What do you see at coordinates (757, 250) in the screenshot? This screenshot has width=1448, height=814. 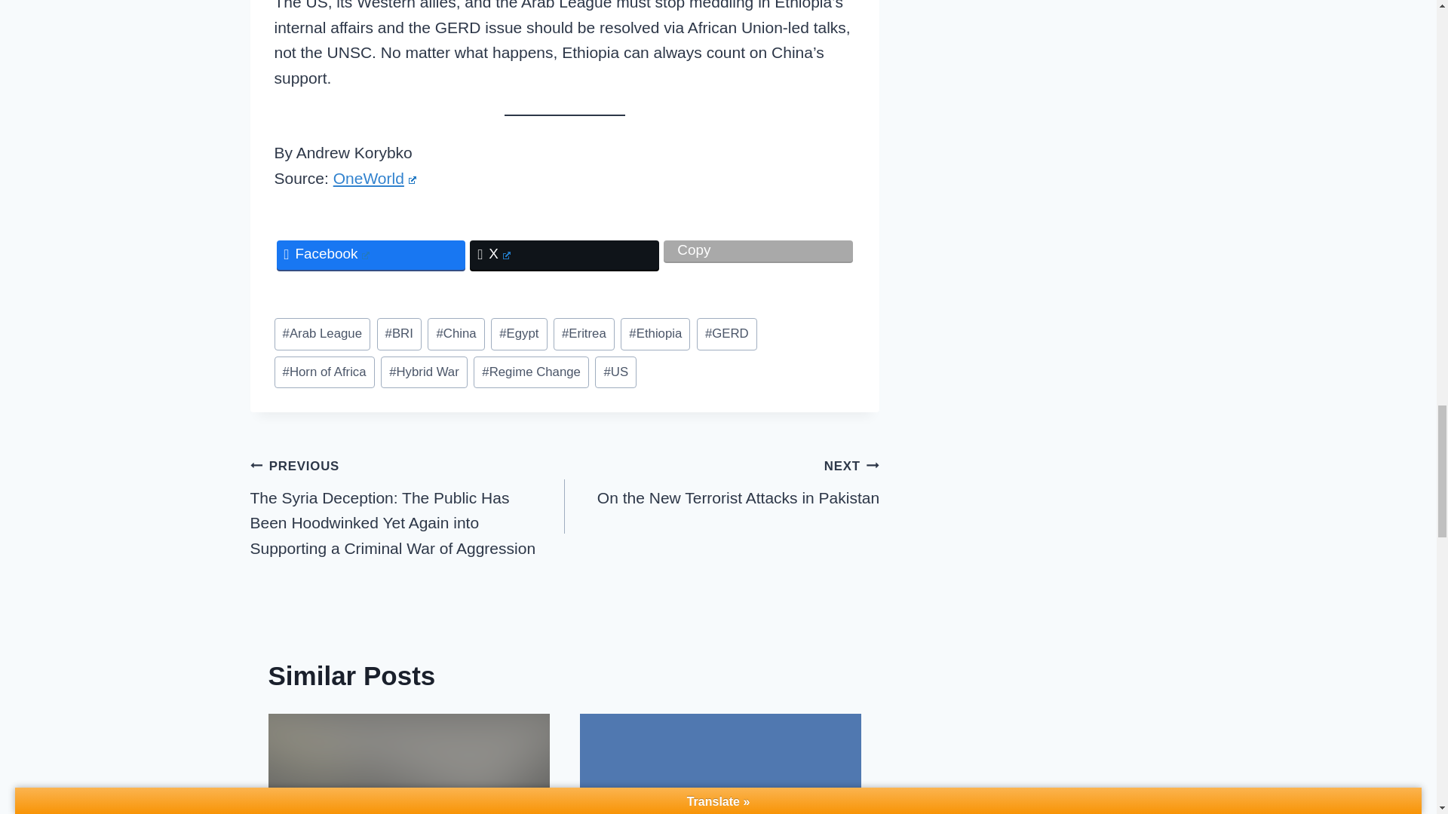 I see `Copy` at bounding box center [757, 250].